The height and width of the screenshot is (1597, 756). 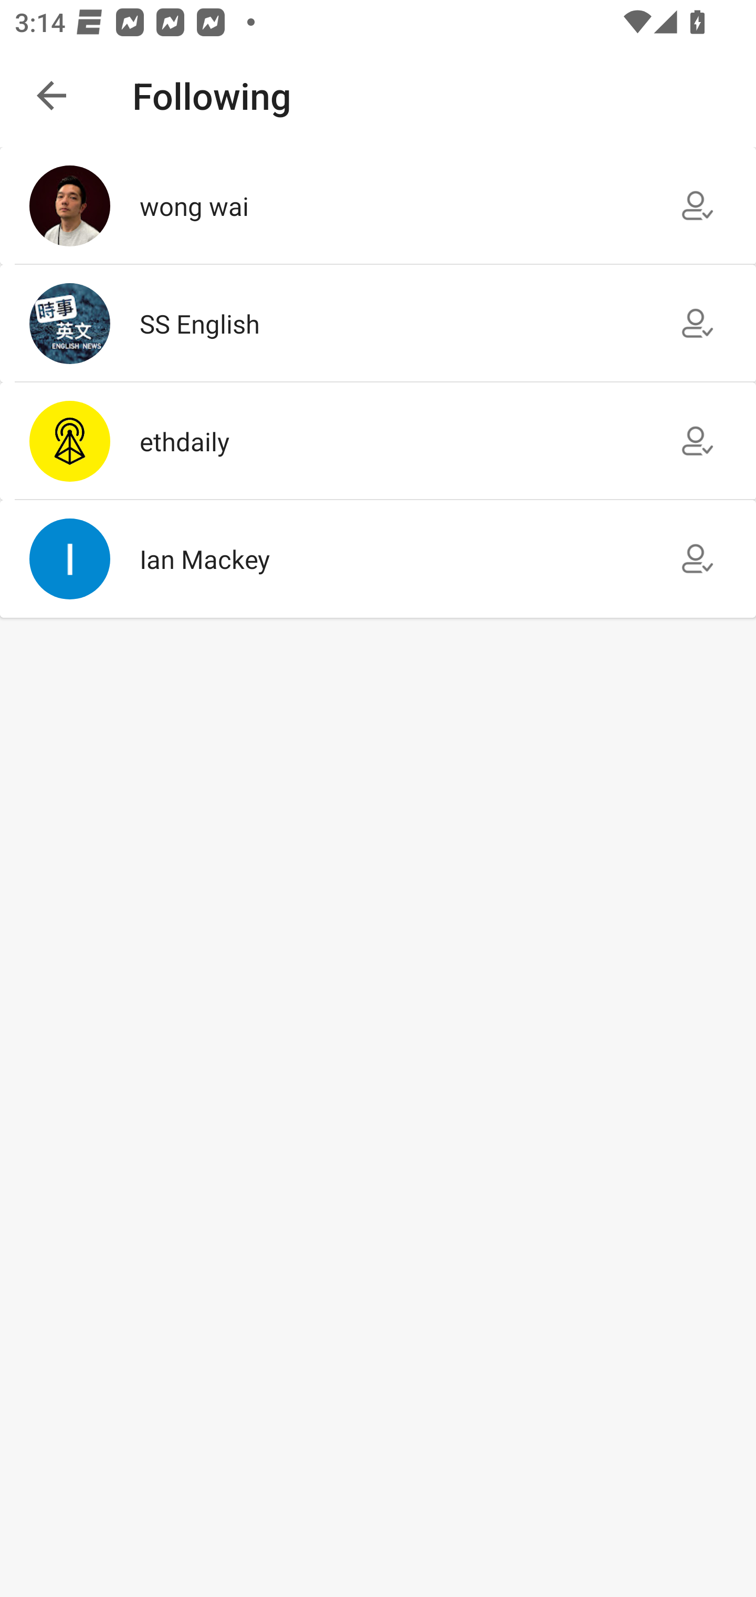 I want to click on Ian Mackey, so click(x=378, y=559).